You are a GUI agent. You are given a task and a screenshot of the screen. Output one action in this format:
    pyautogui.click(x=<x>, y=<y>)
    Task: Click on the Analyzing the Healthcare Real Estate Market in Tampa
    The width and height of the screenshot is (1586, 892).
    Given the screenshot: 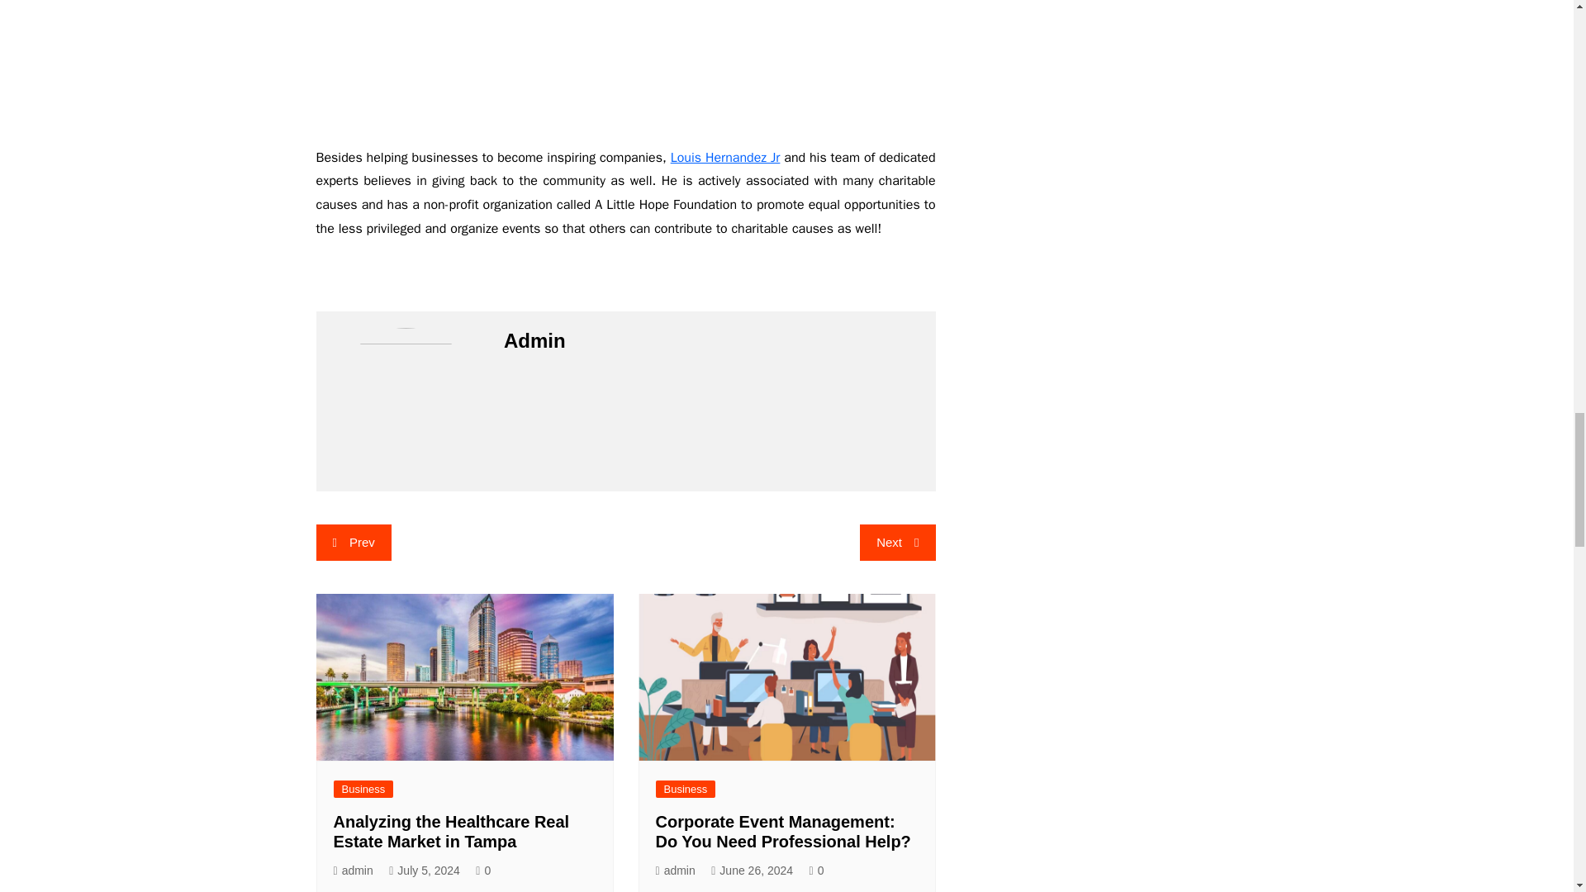 What is the action you would take?
    pyautogui.click(x=451, y=831)
    